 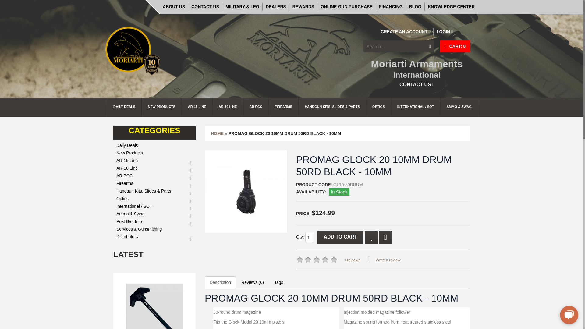 I want to click on BLOG, so click(x=415, y=7).